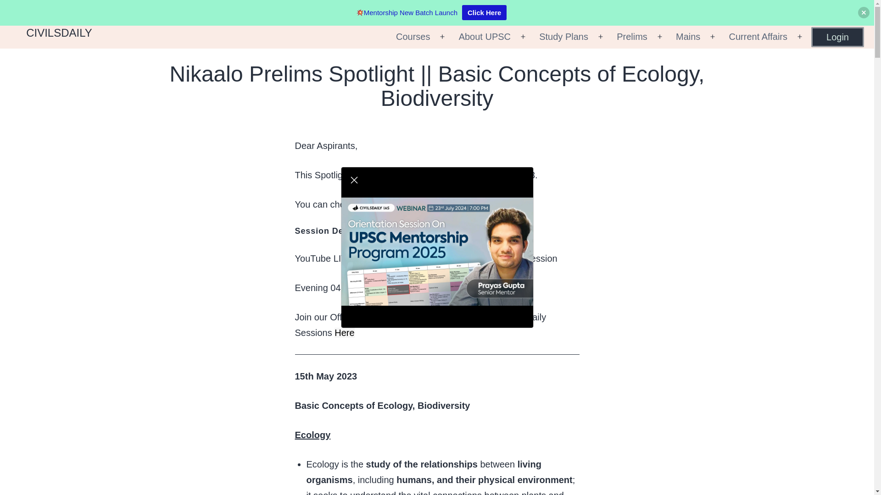 This screenshot has height=495, width=881. What do you see at coordinates (632, 37) in the screenshot?
I see `Prelims` at bounding box center [632, 37].